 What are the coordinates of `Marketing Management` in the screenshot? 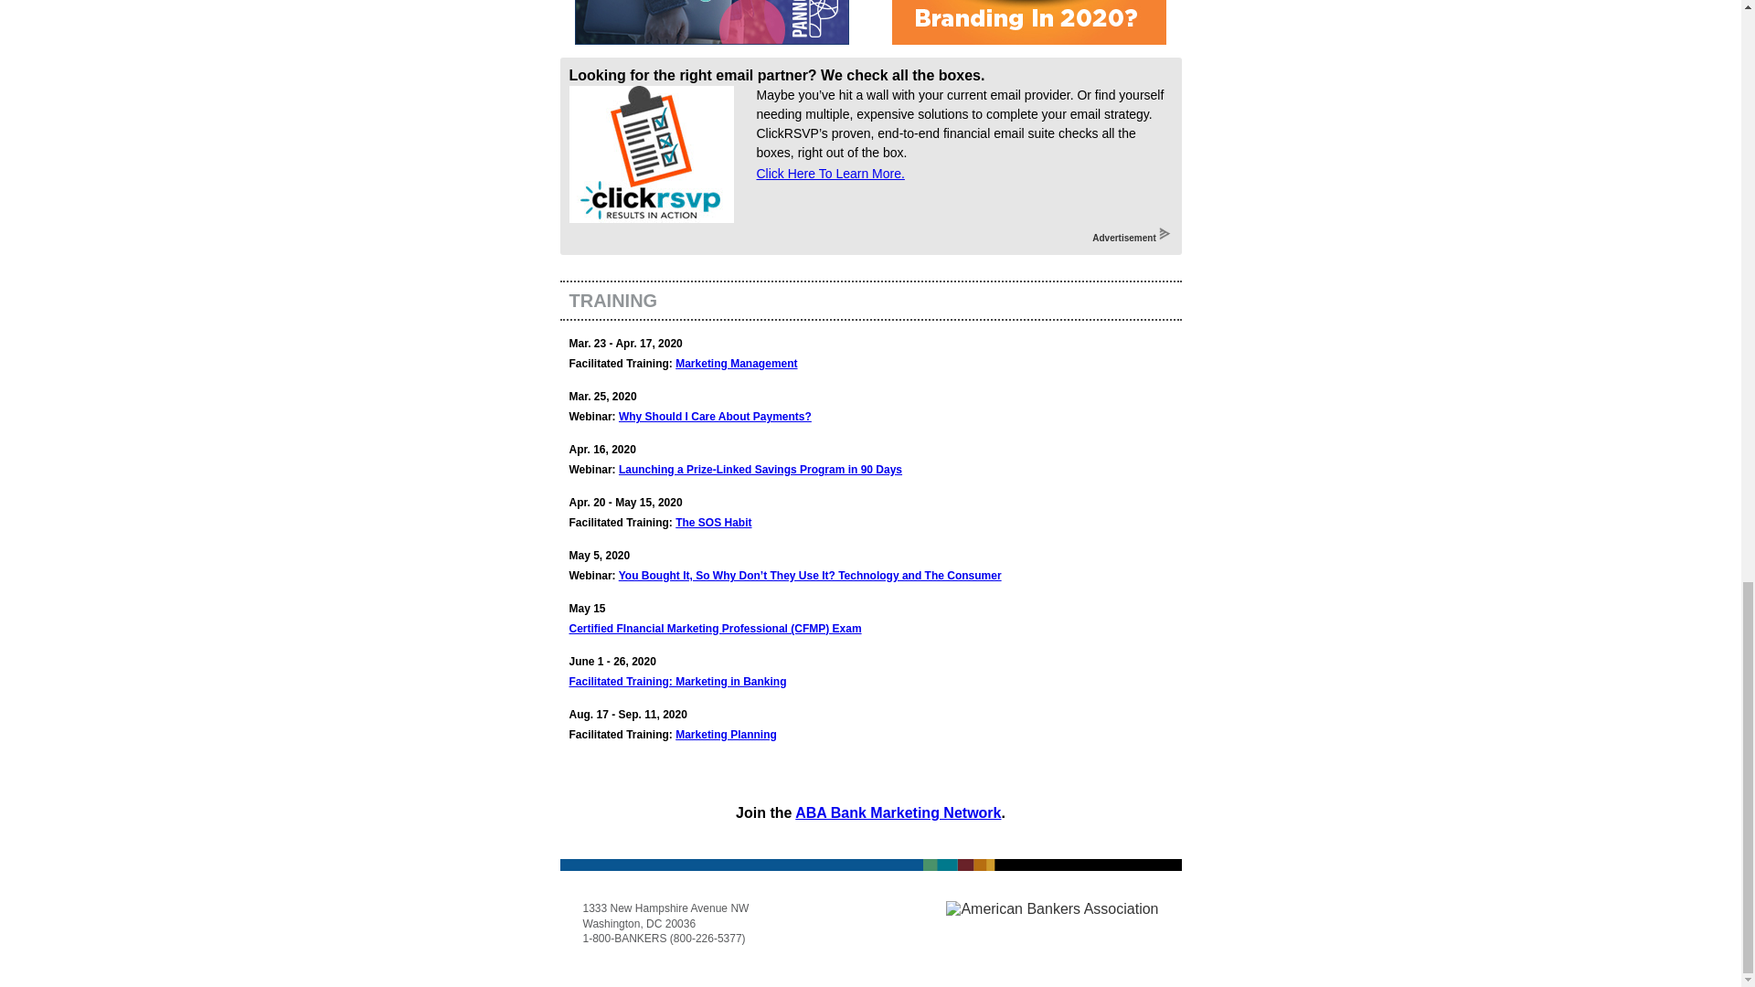 It's located at (736, 364).